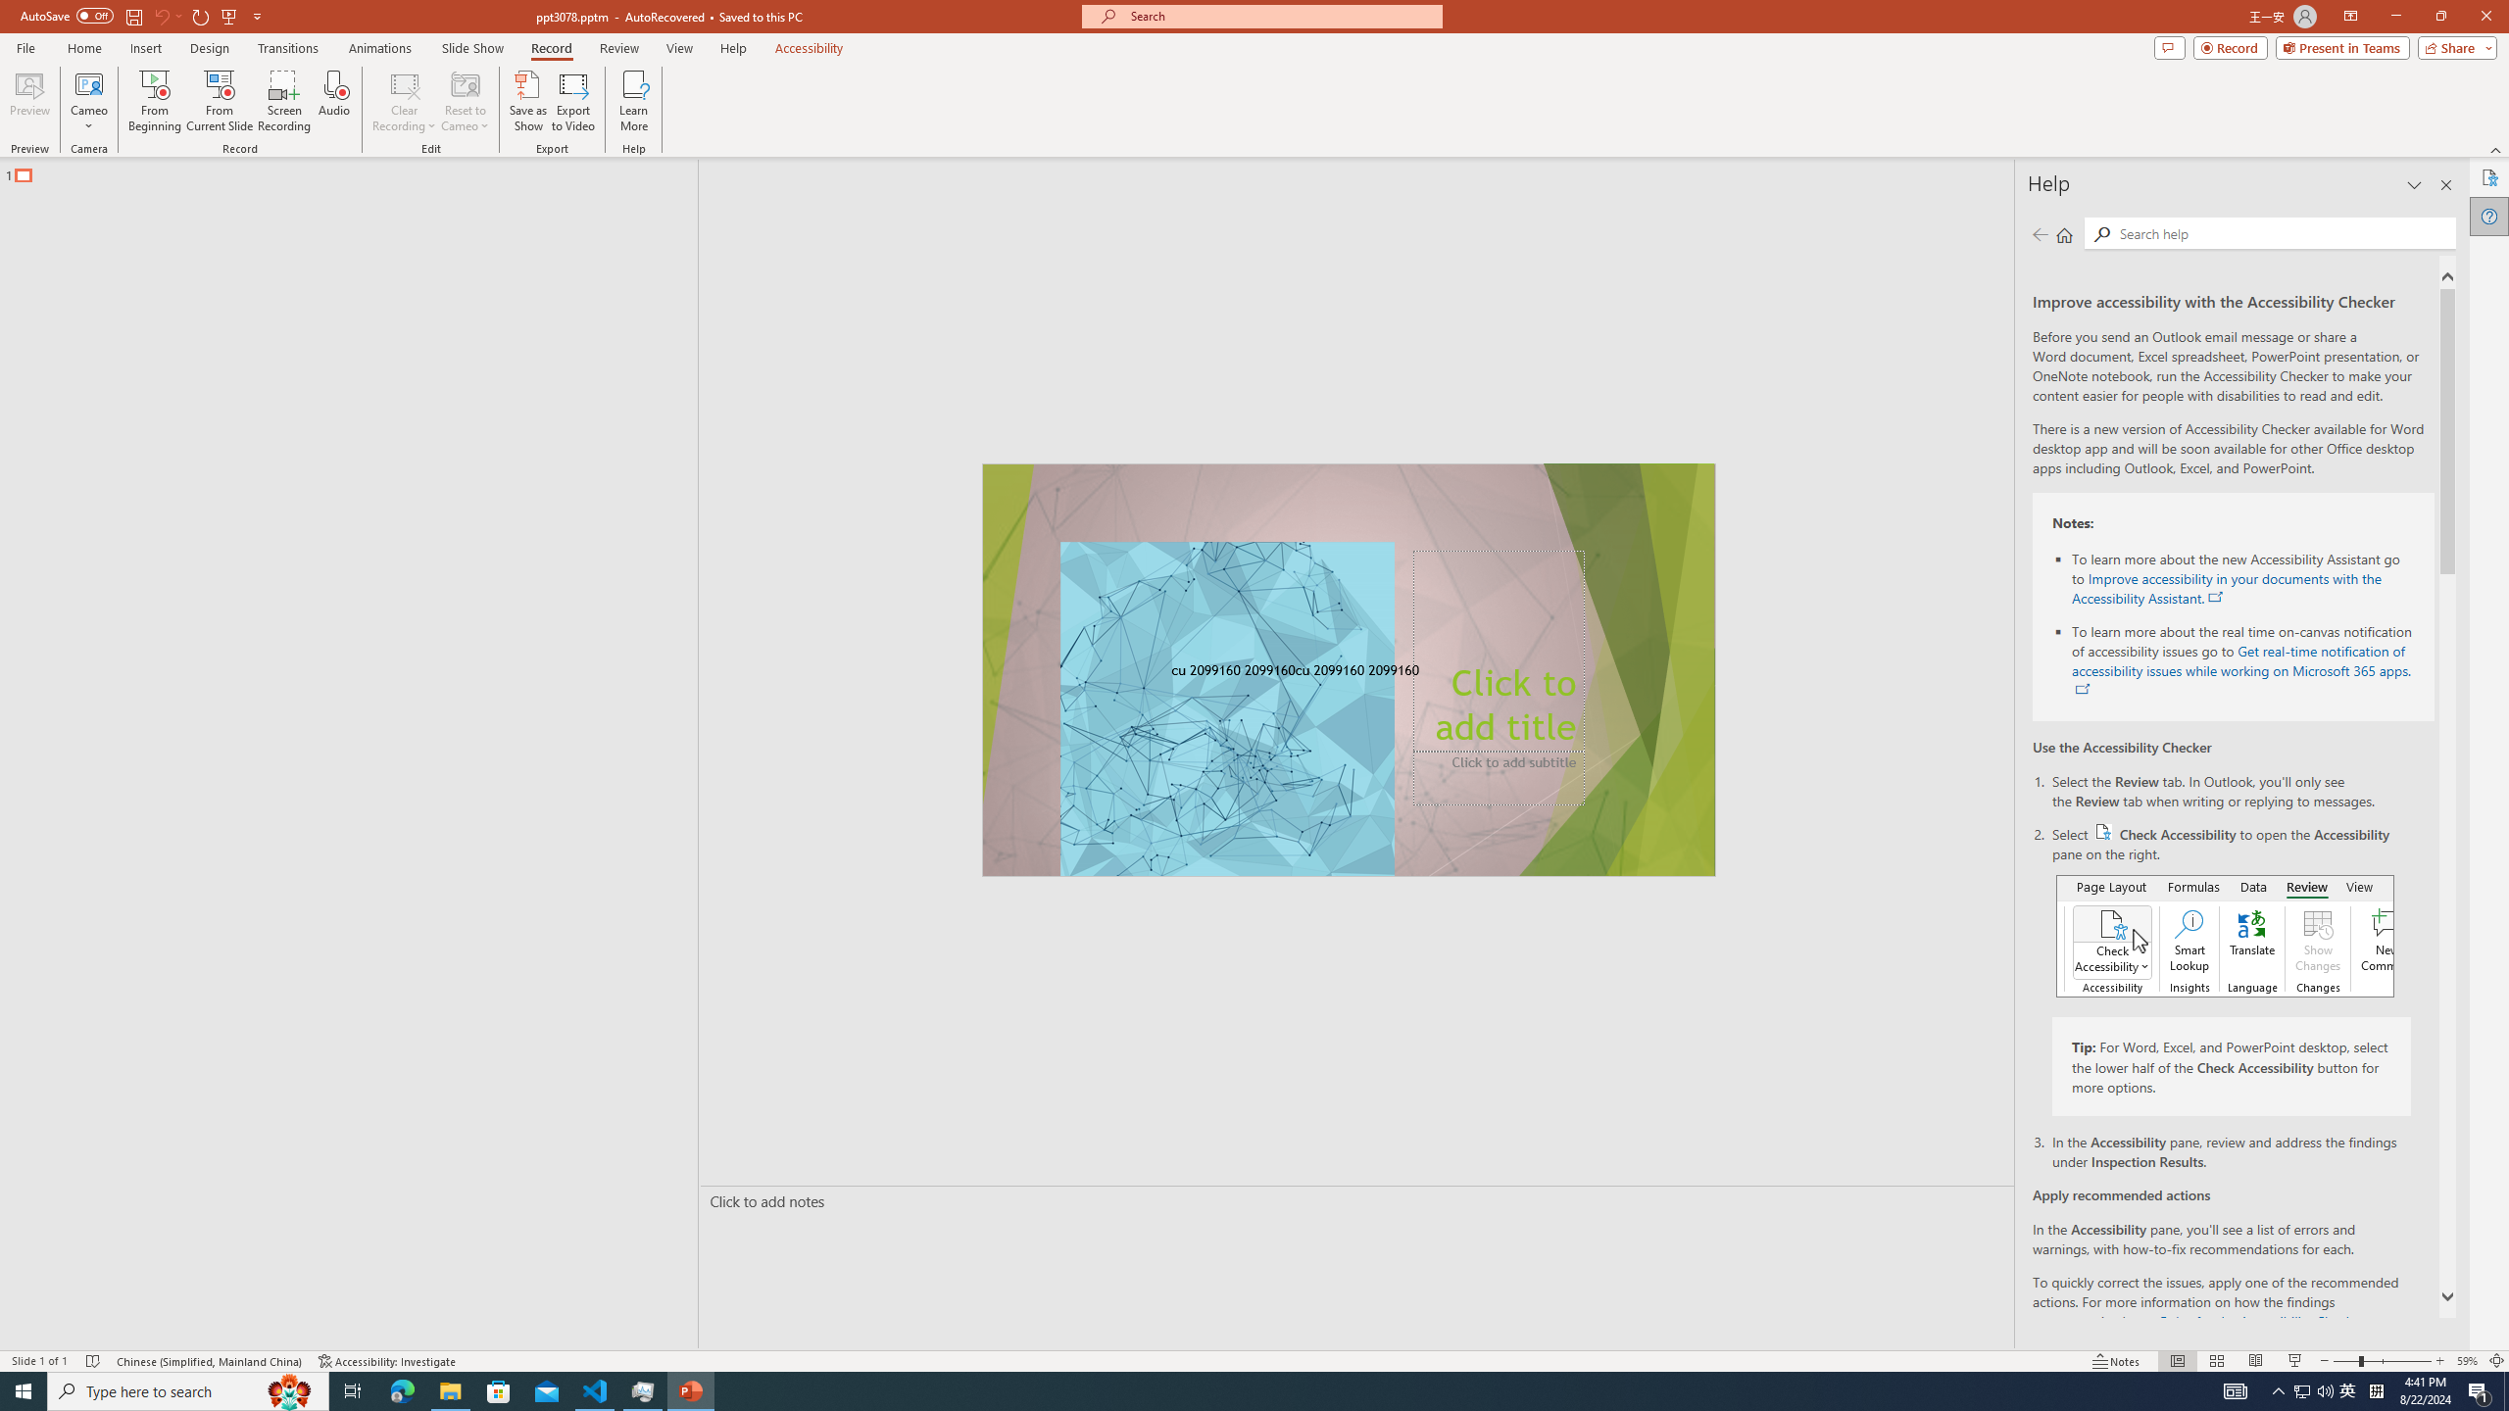 The height and width of the screenshot is (1411, 2509). Describe the element at coordinates (2086, 439) in the screenshot. I see `2311.03658v2.pdf` at that location.